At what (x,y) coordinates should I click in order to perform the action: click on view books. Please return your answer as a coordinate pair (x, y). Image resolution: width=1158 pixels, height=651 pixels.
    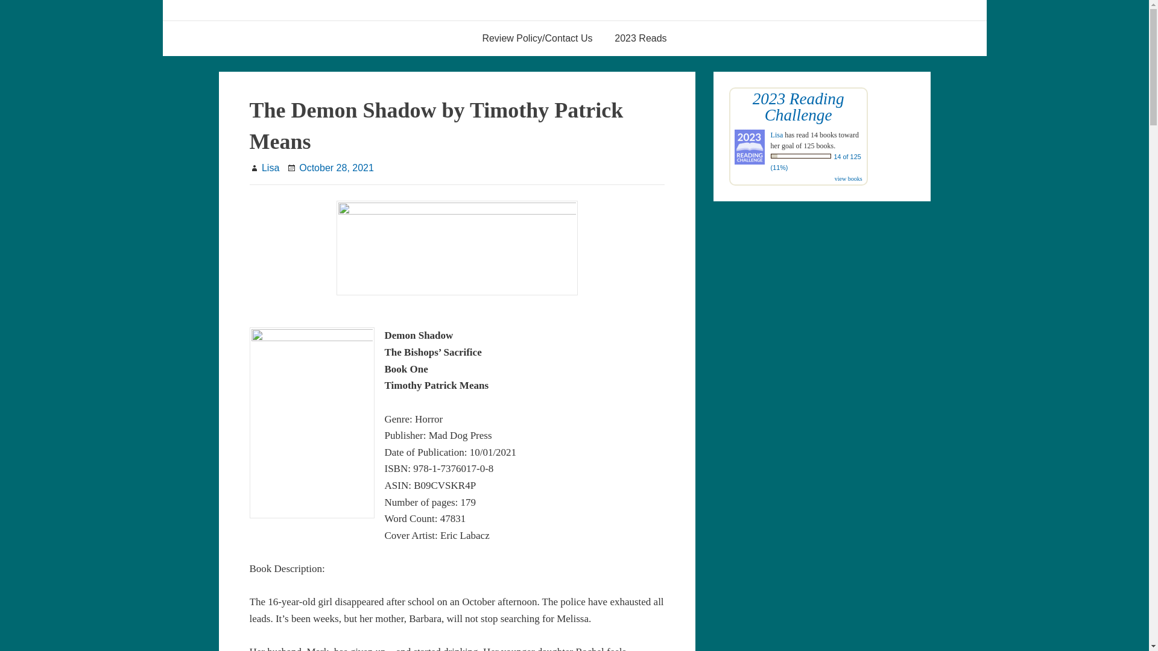
    Looking at the image, I should click on (849, 178).